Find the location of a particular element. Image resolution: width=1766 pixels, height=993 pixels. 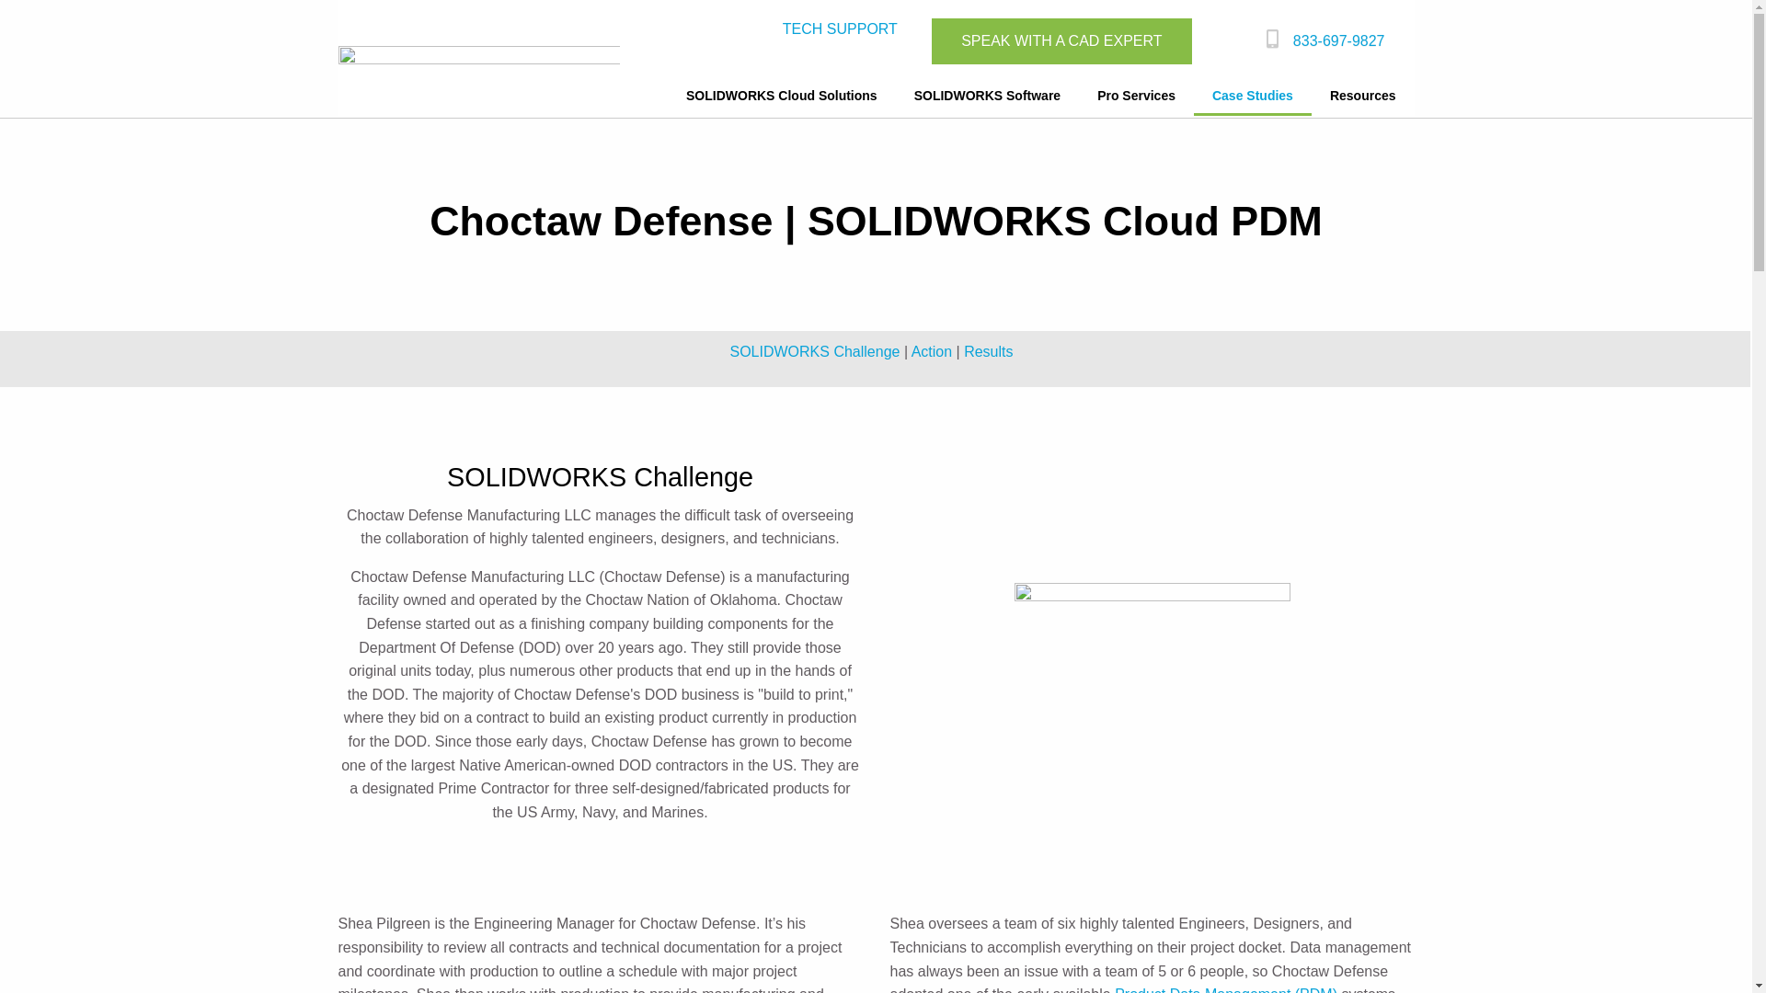

SOLIDWORKS Cloud Solutions is located at coordinates (781, 97).